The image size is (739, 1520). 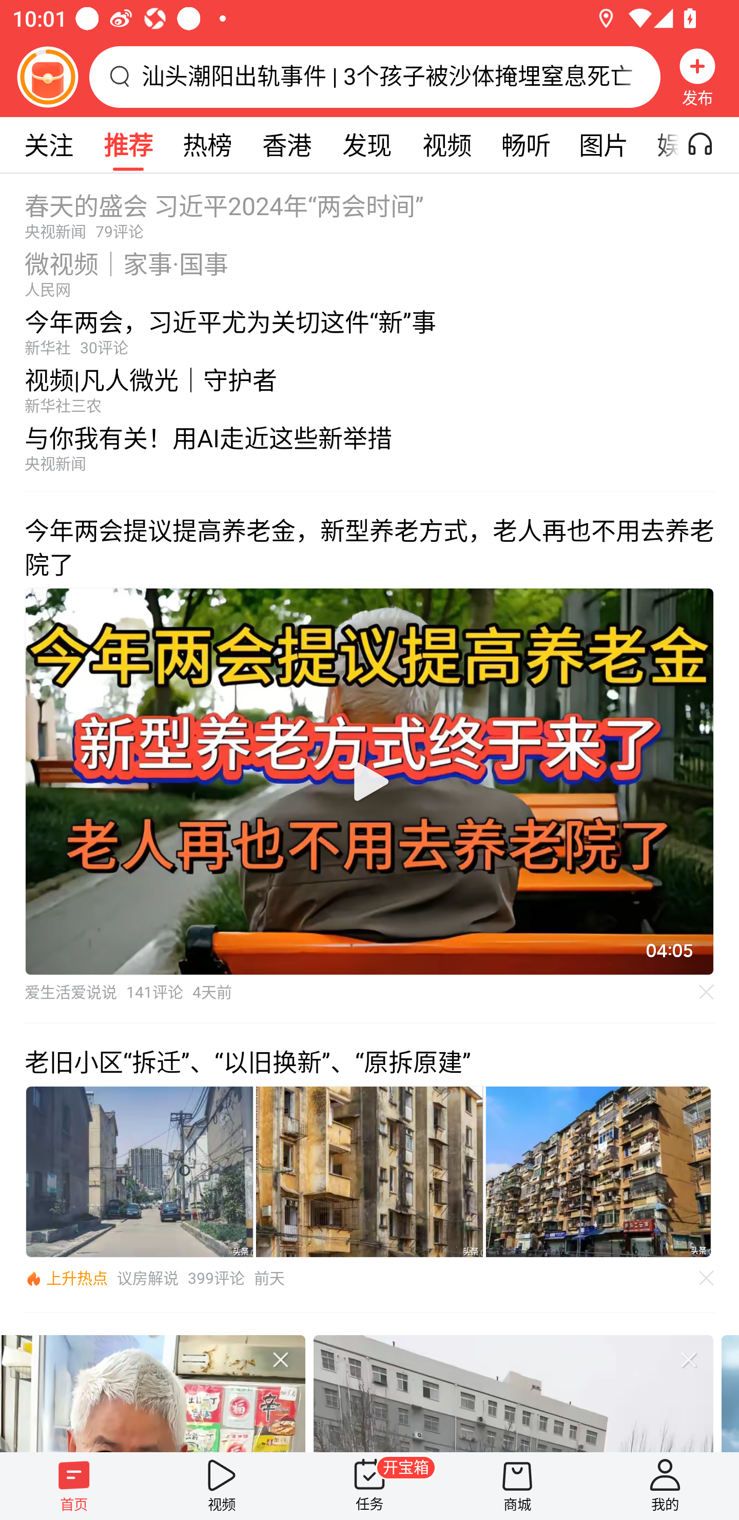 I want to click on 首页, so click(x=74, y=1486).